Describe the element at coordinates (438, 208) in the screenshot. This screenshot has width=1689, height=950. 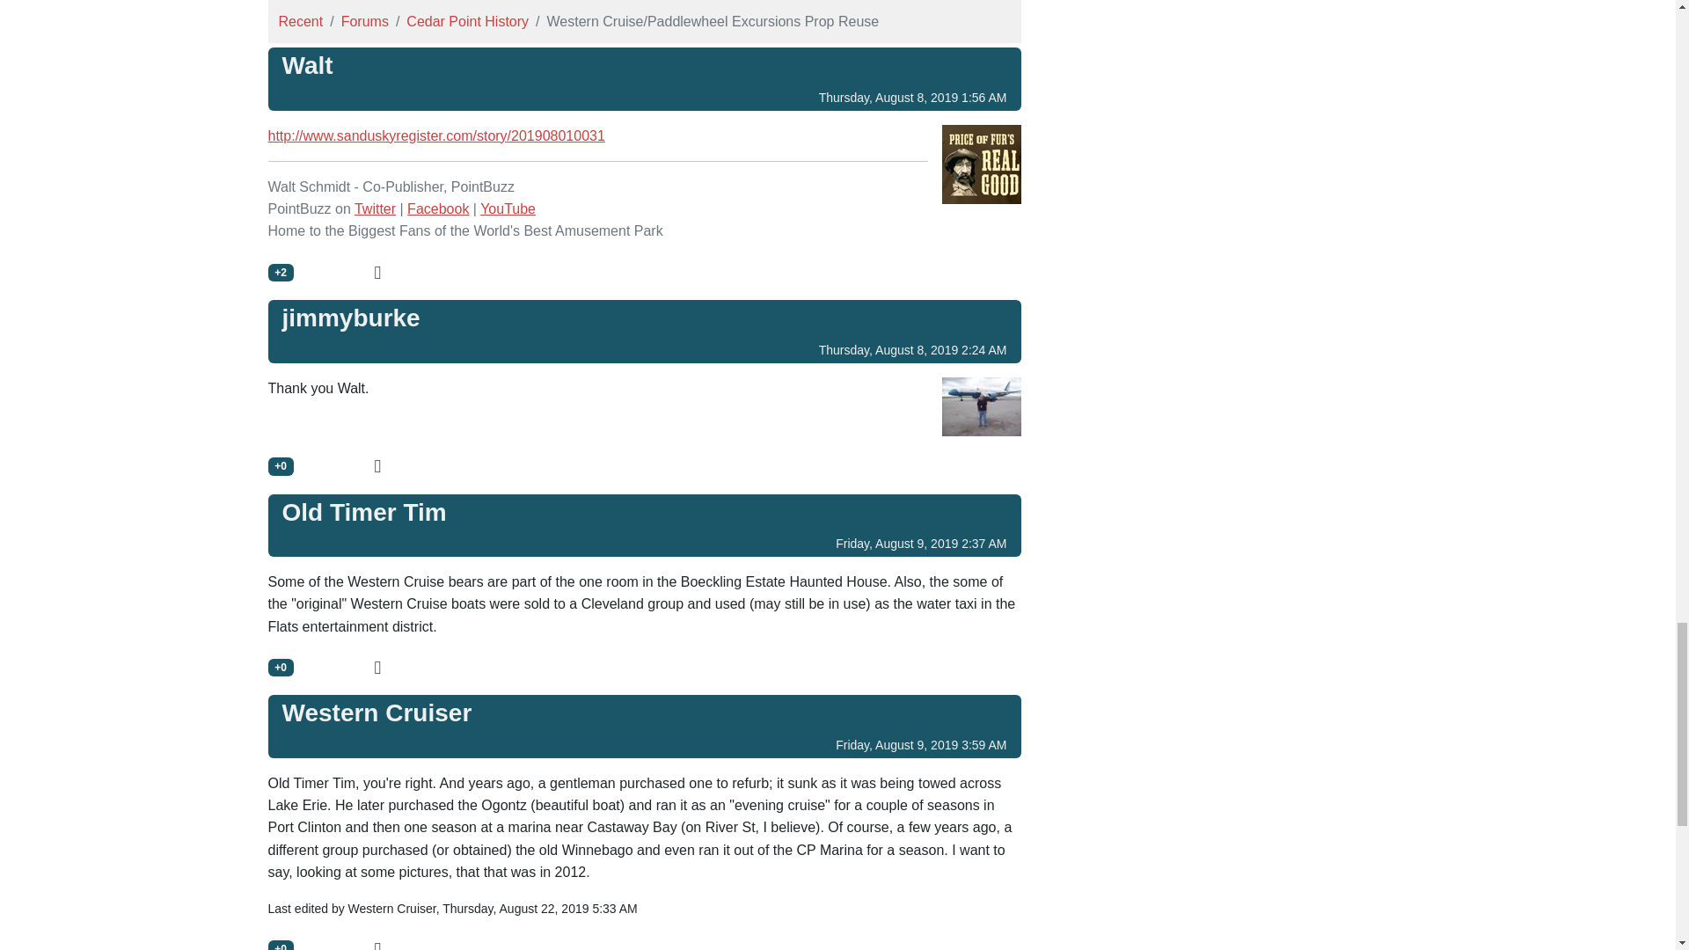
I see `Facebook` at that location.